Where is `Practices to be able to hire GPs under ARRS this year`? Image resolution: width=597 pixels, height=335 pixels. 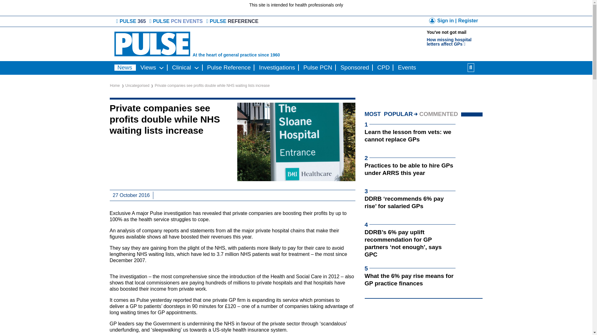
Practices to be able to hire GPs under ARRS this year is located at coordinates (409, 169).